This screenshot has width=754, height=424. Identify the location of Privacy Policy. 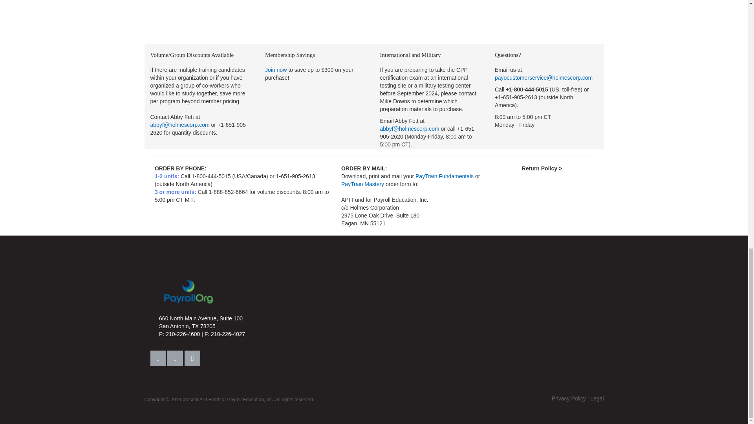
(569, 398).